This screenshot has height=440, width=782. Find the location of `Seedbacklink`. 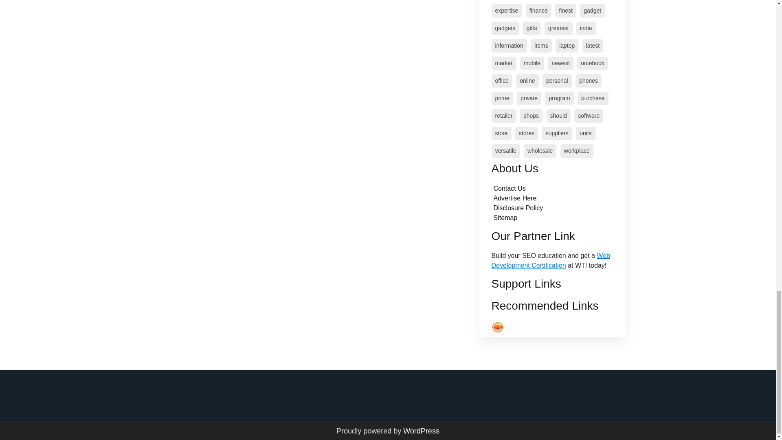

Seedbacklink is located at coordinates (497, 327).